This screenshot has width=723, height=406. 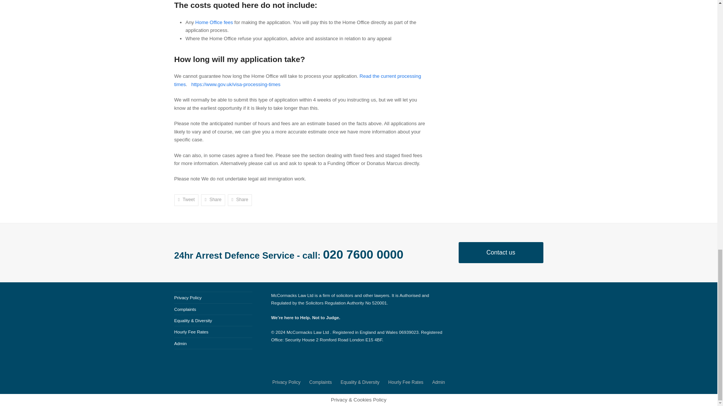 What do you see at coordinates (213, 200) in the screenshot?
I see `Share` at bounding box center [213, 200].